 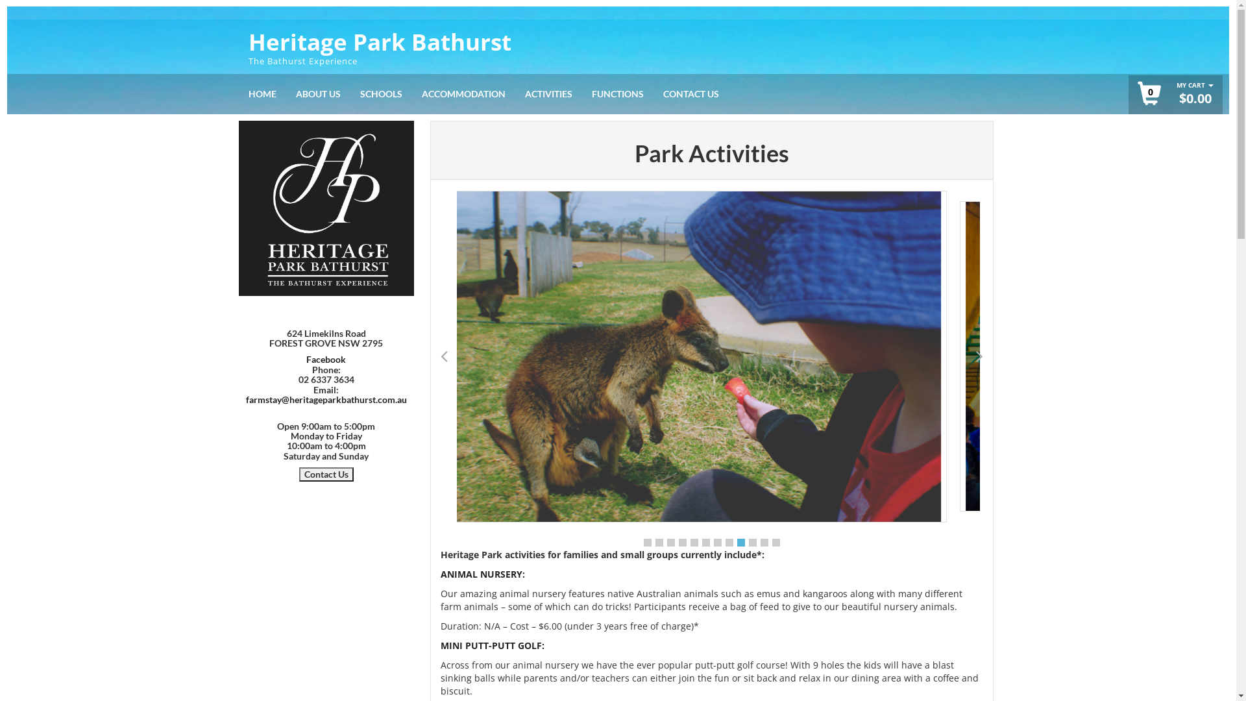 What do you see at coordinates (617, 94) in the screenshot?
I see `FUNCTIONS` at bounding box center [617, 94].